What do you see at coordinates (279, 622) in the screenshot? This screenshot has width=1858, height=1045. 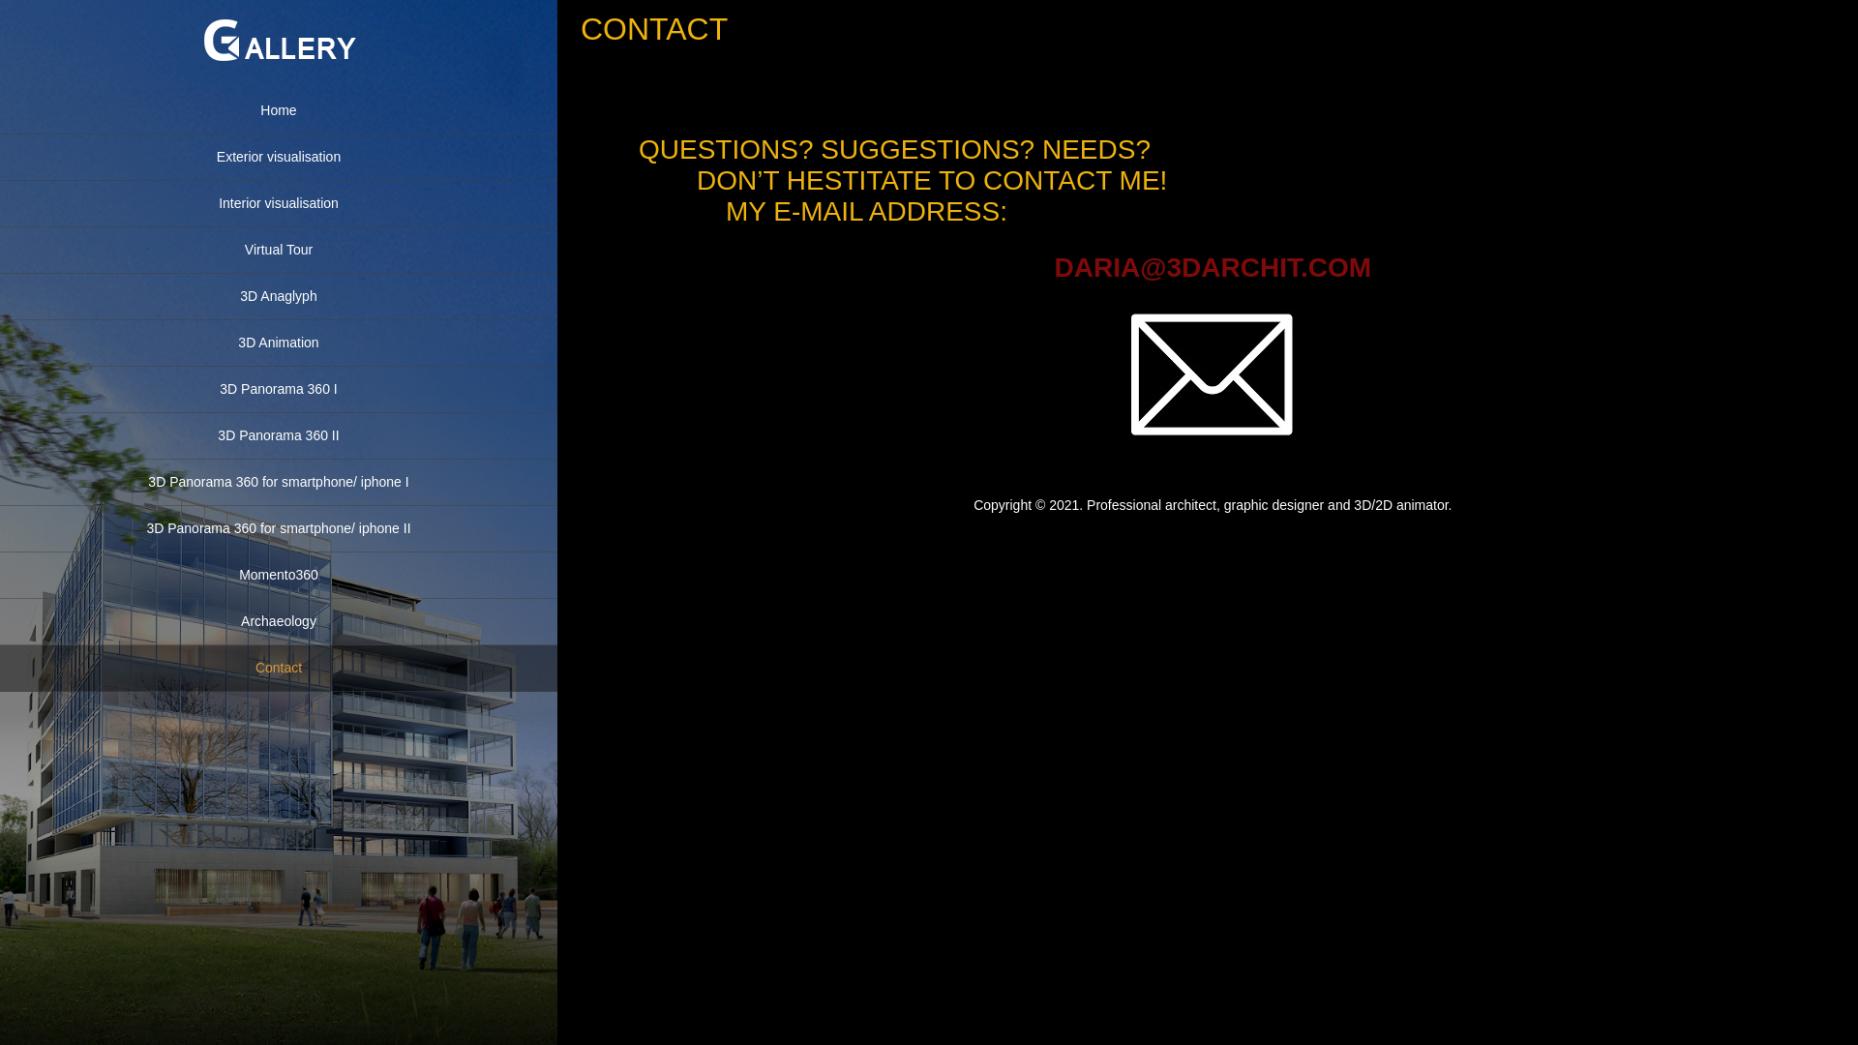 I see `Archaeology` at bounding box center [279, 622].